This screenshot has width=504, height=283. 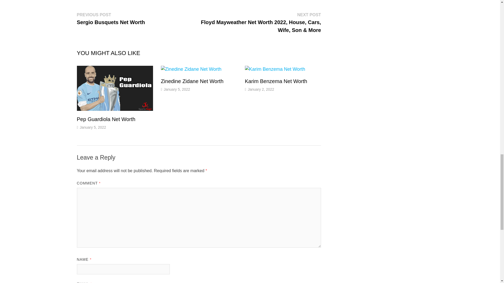 I want to click on Karim Benzema Net Worth, so click(x=106, y=119).